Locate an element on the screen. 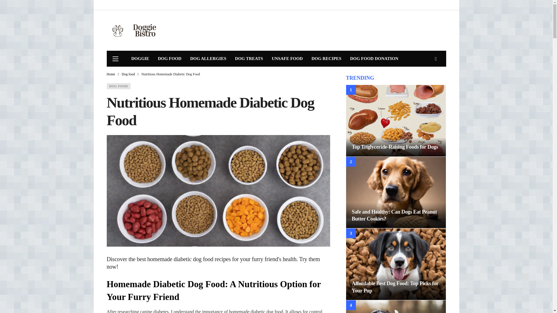  Safe and Healthy: Can Dogs Eat Peanut Butter Cookies? is located at coordinates (394, 215).